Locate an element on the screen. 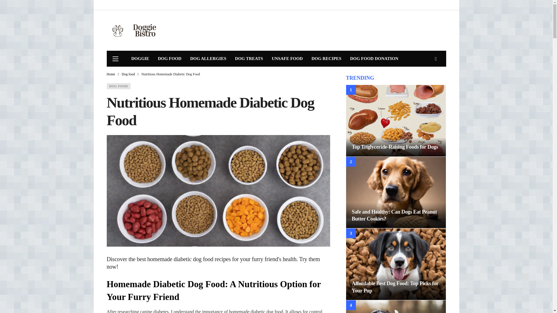  Safe and Healthy: Can Dogs Eat Peanut Butter Cookies? is located at coordinates (394, 215).